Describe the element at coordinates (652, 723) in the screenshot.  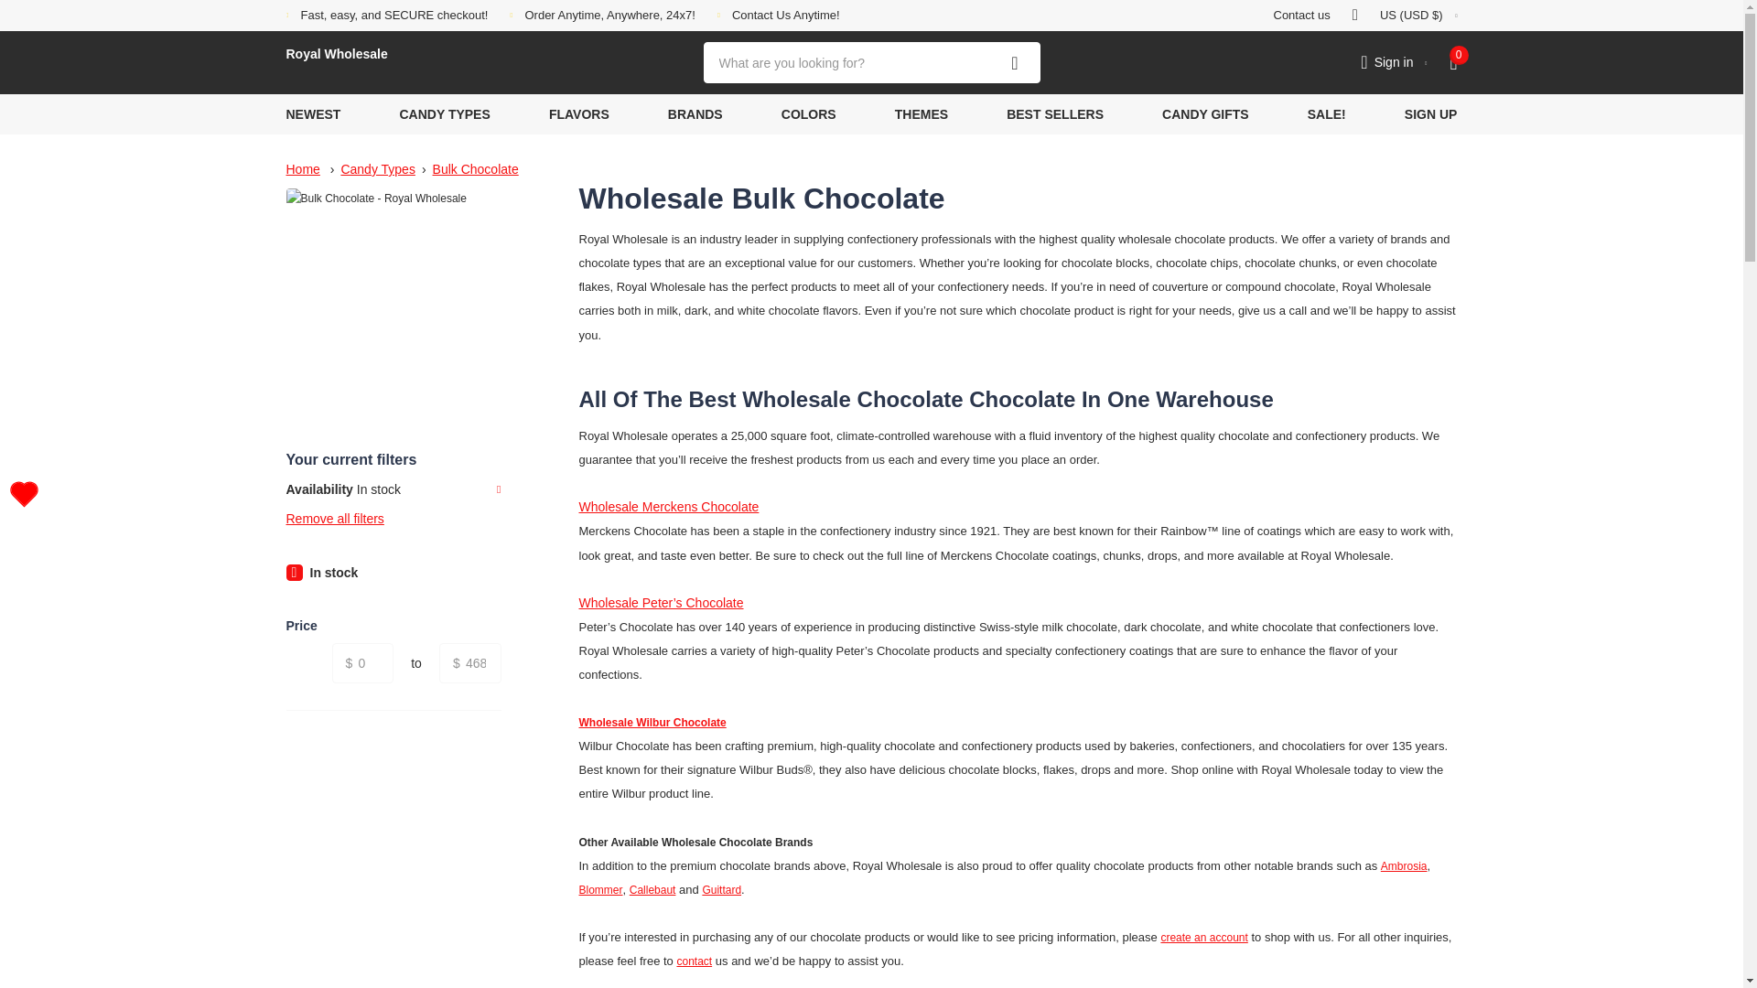
I see `Wholesale Wilbur Chocolate` at that location.